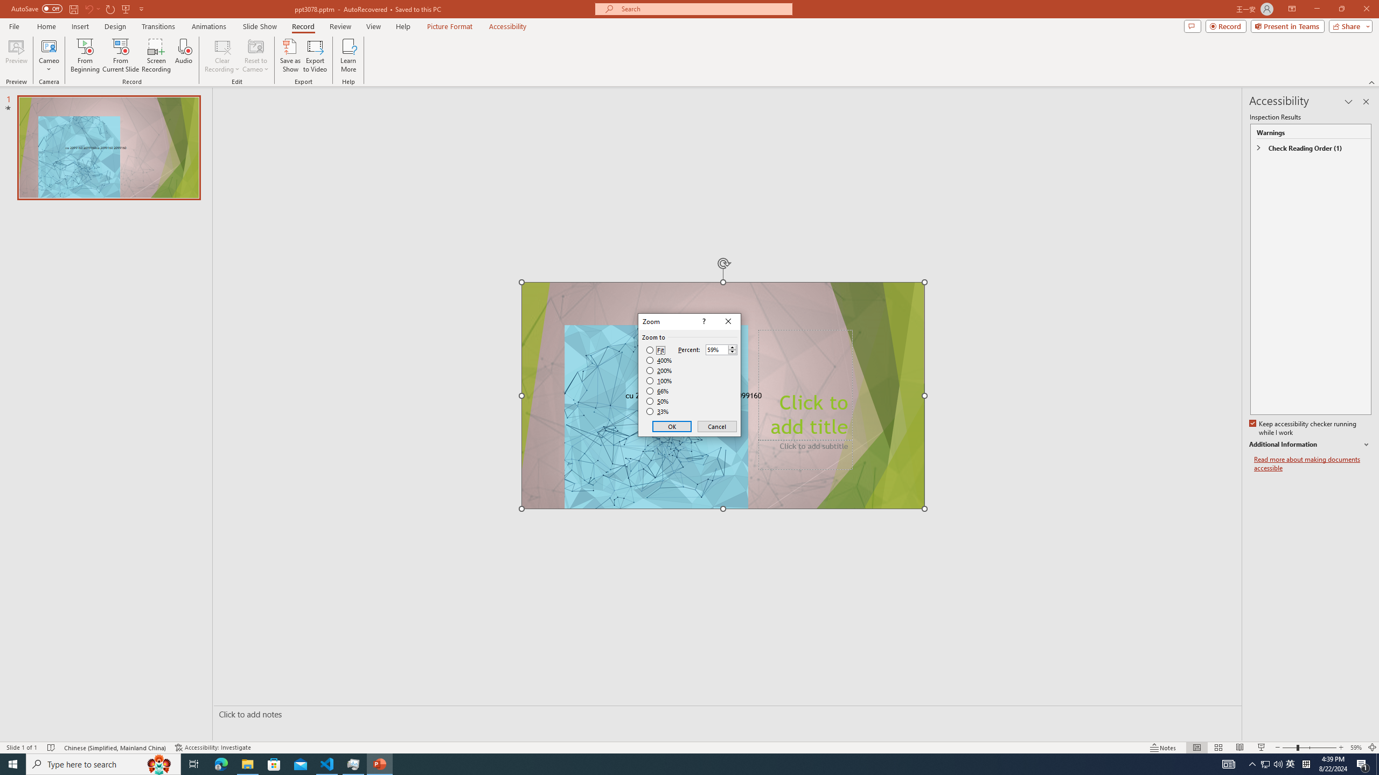  What do you see at coordinates (328, 764) in the screenshot?
I see `Visual Studio Code - 1 running window` at bounding box center [328, 764].